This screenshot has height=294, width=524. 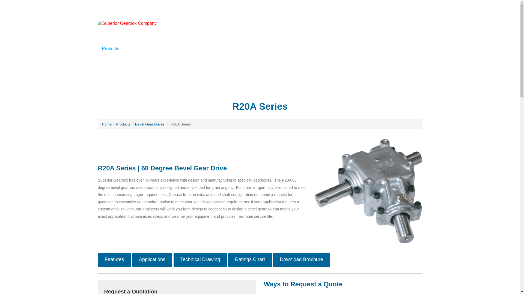 I want to click on Contact Us, so click(x=358, y=49).